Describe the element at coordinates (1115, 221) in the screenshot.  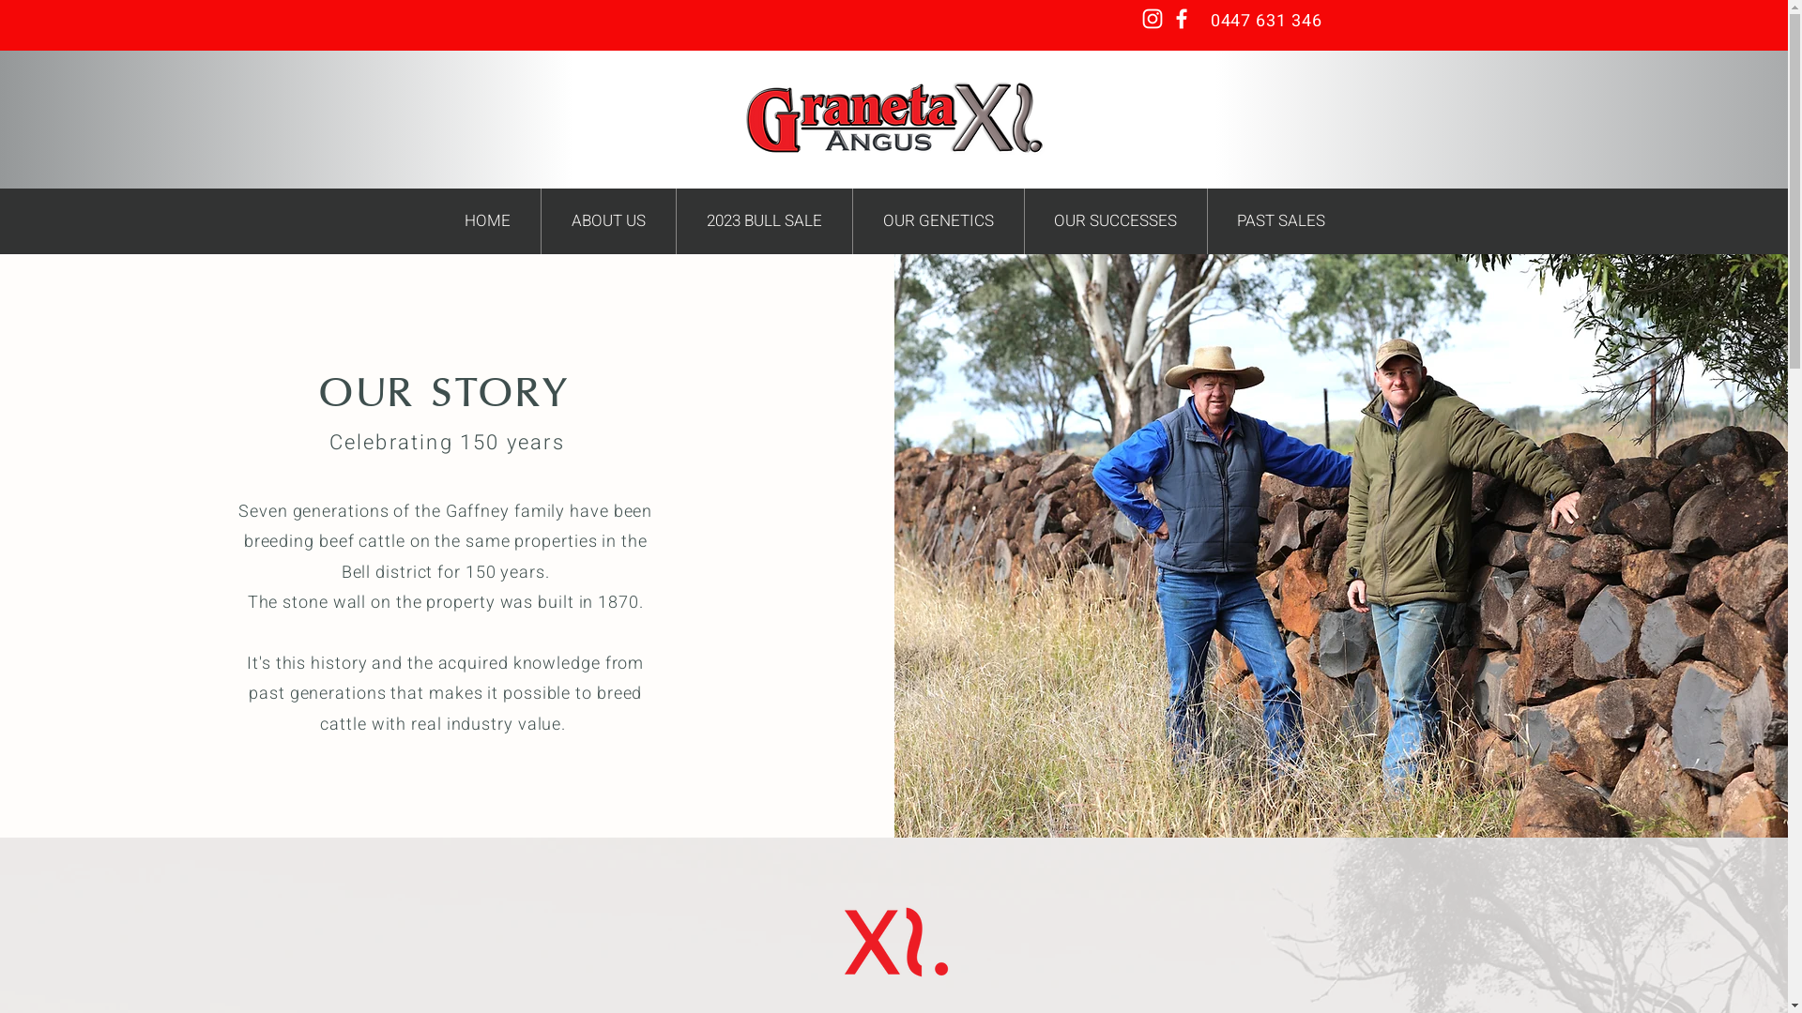
I see `OUR SUCCESSES` at that location.